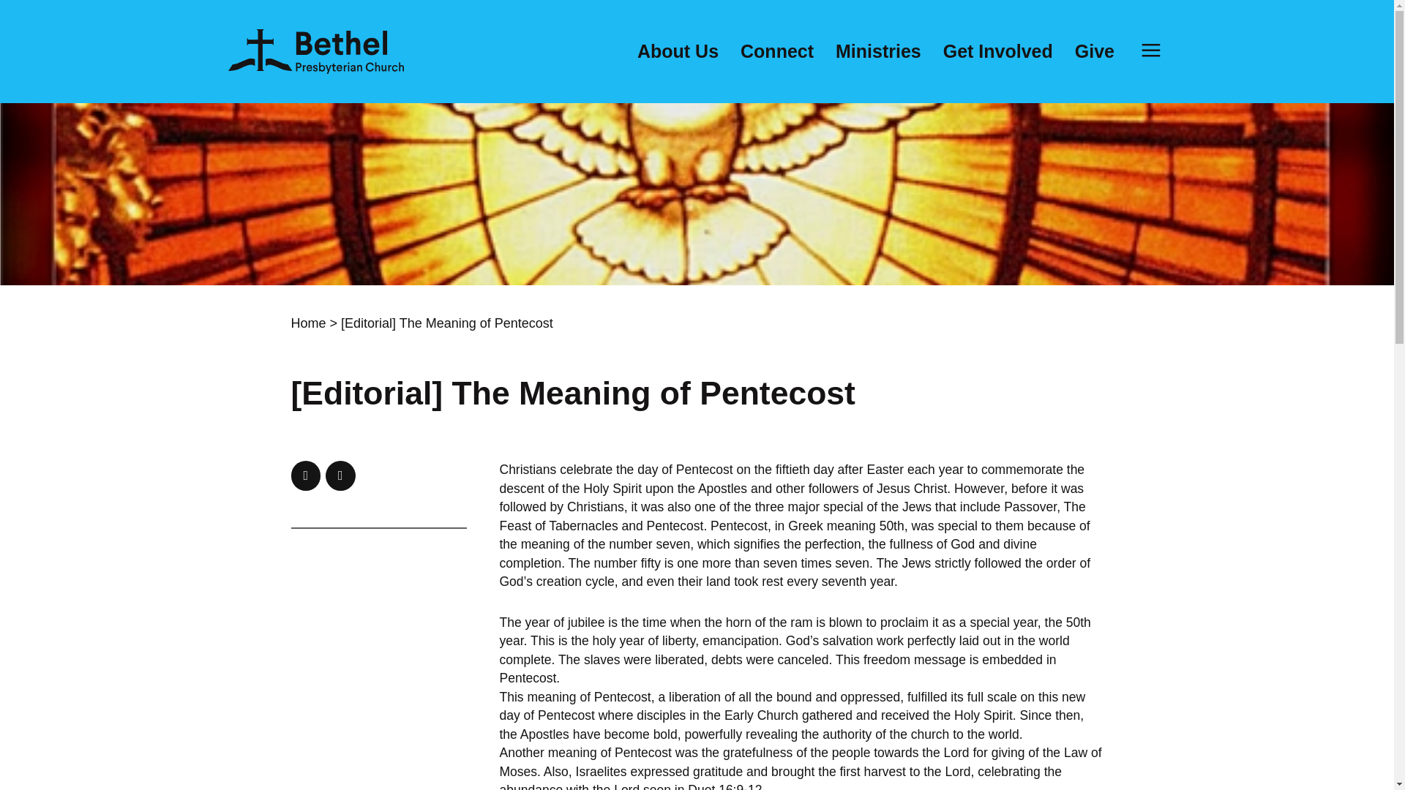  What do you see at coordinates (776, 51) in the screenshot?
I see `Connect` at bounding box center [776, 51].